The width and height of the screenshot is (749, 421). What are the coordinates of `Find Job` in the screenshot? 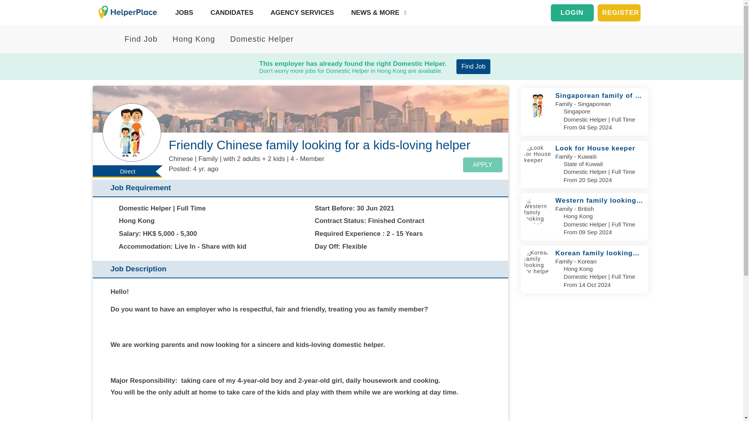 It's located at (136, 39).